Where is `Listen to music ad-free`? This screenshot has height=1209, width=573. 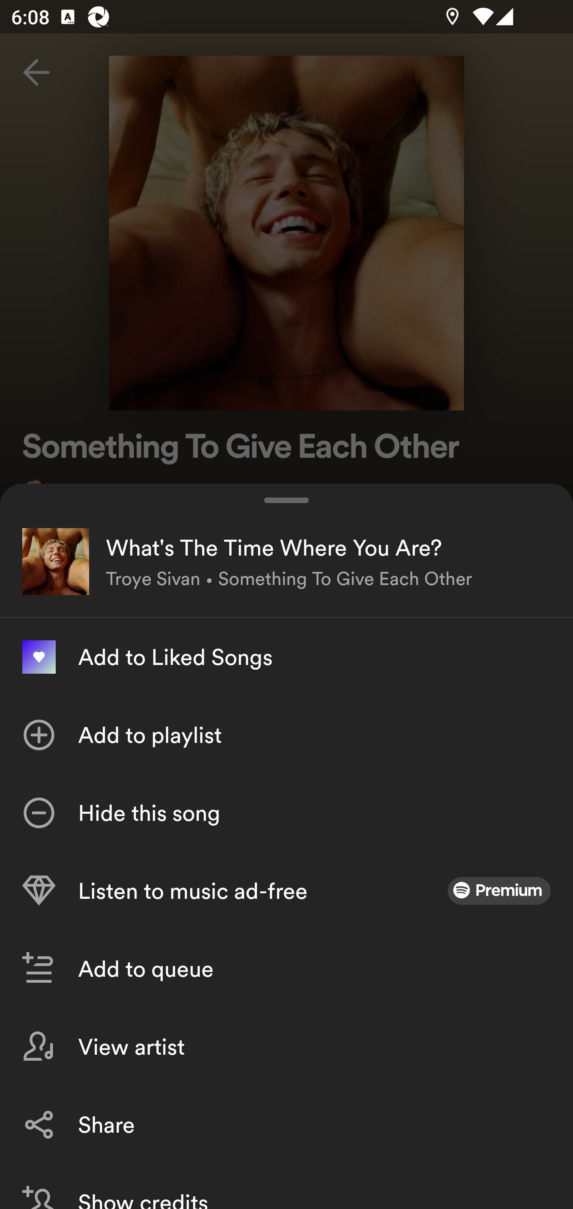 Listen to music ad-free is located at coordinates (286, 891).